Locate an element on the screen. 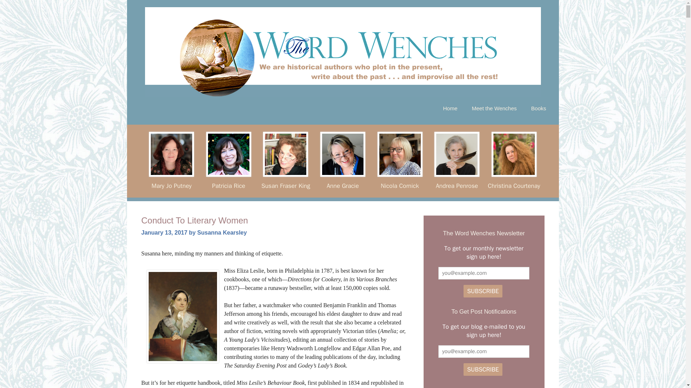 The width and height of the screenshot is (691, 388). Meet the Wenches is located at coordinates (494, 108).